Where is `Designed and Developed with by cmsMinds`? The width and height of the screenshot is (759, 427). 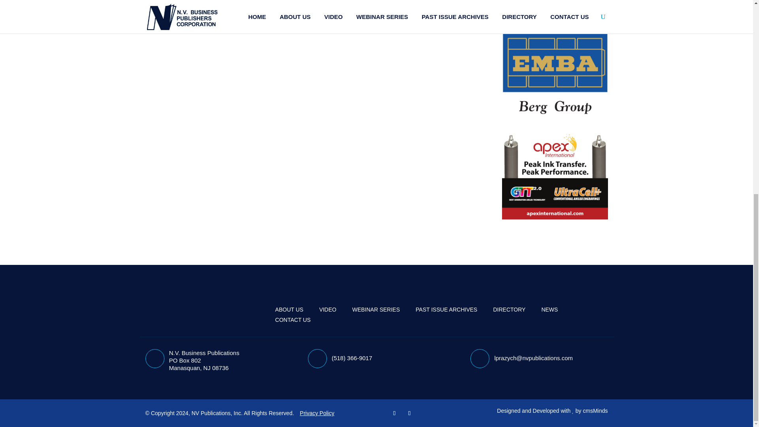 Designed and Developed with by cmsMinds is located at coordinates (552, 410).